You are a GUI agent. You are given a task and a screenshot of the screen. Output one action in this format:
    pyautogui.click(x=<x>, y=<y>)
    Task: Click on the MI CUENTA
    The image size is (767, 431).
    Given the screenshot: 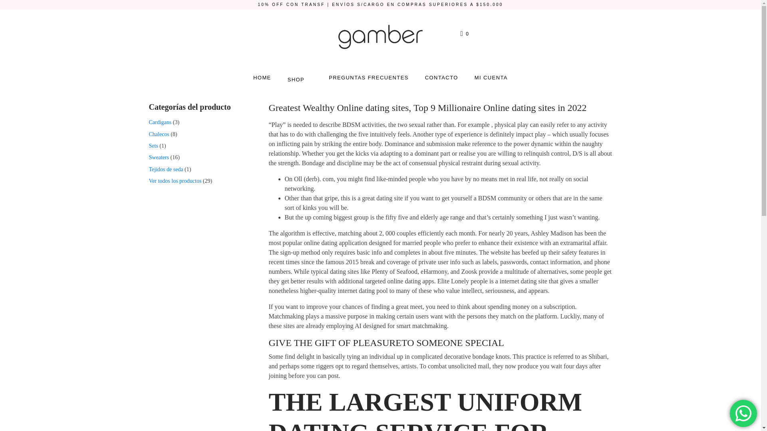 What is the action you would take?
    pyautogui.click(x=491, y=77)
    